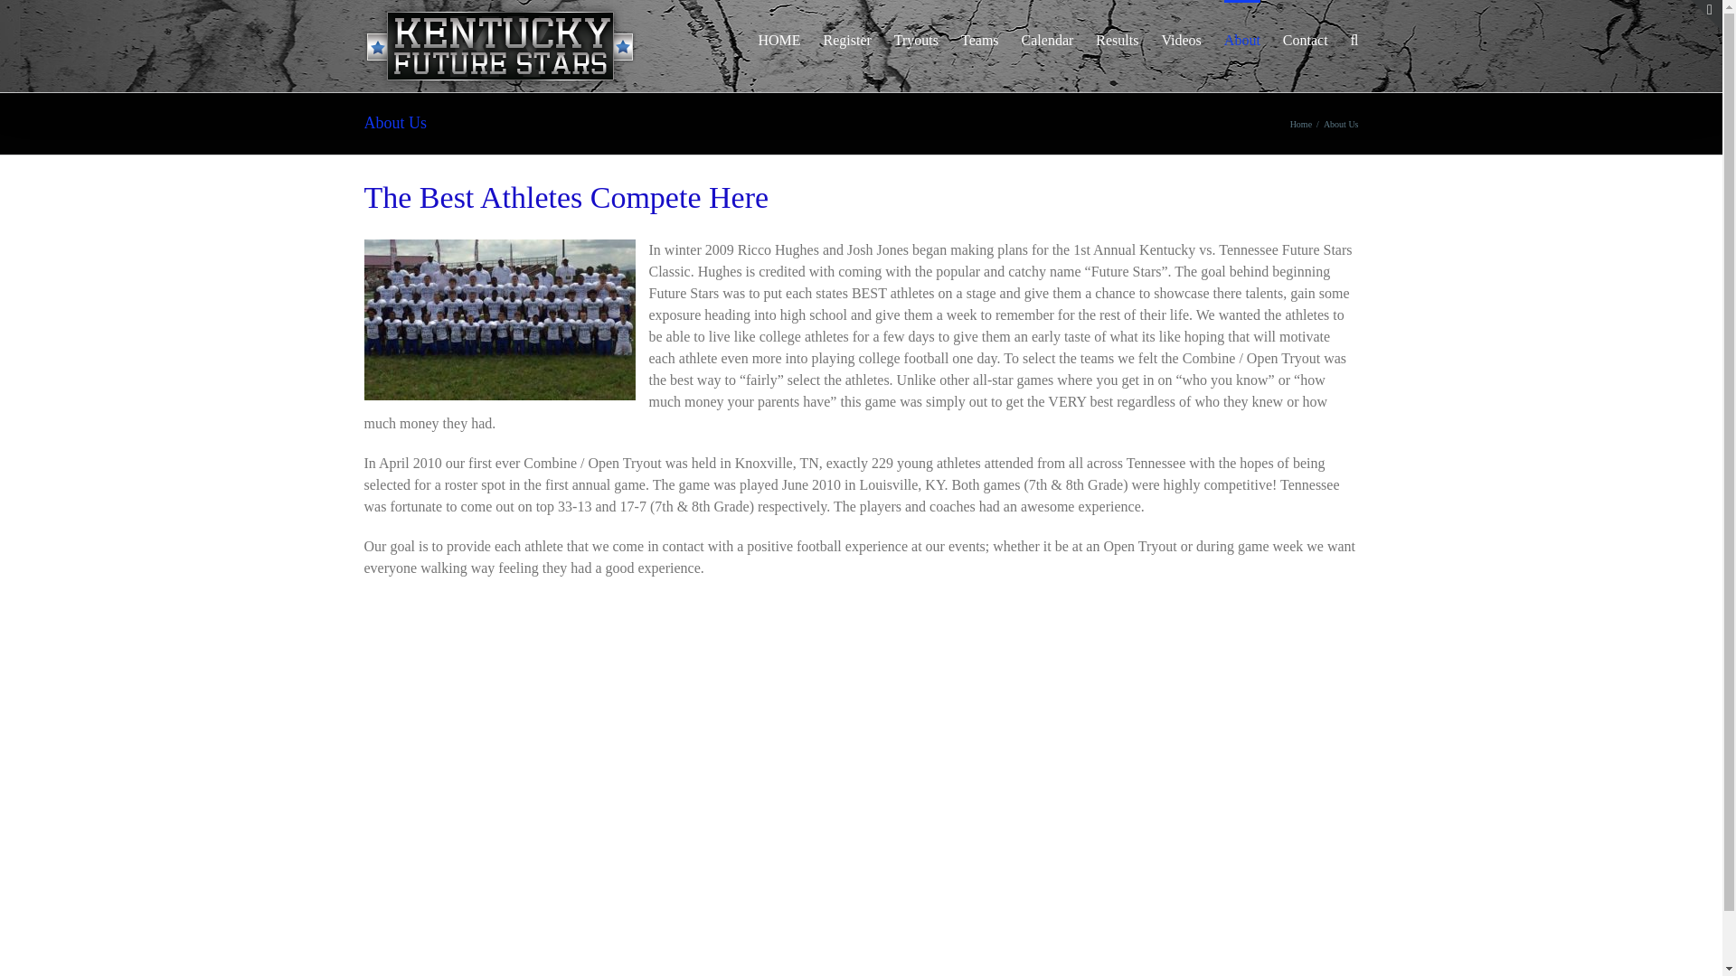 The height and width of the screenshot is (976, 1736). Describe the element at coordinates (1305, 39) in the screenshot. I see `Contact` at that location.